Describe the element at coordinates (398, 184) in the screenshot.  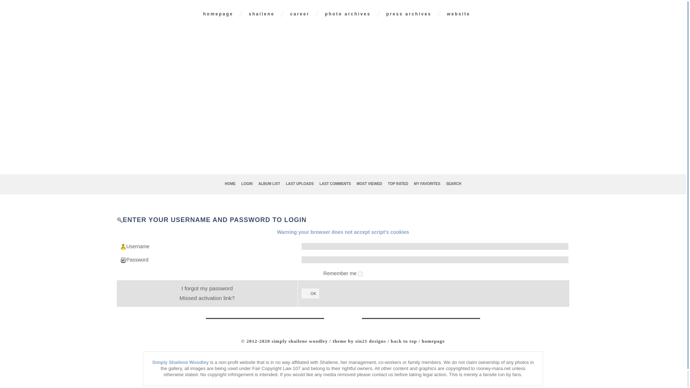
I see `Show top rated items` at that location.